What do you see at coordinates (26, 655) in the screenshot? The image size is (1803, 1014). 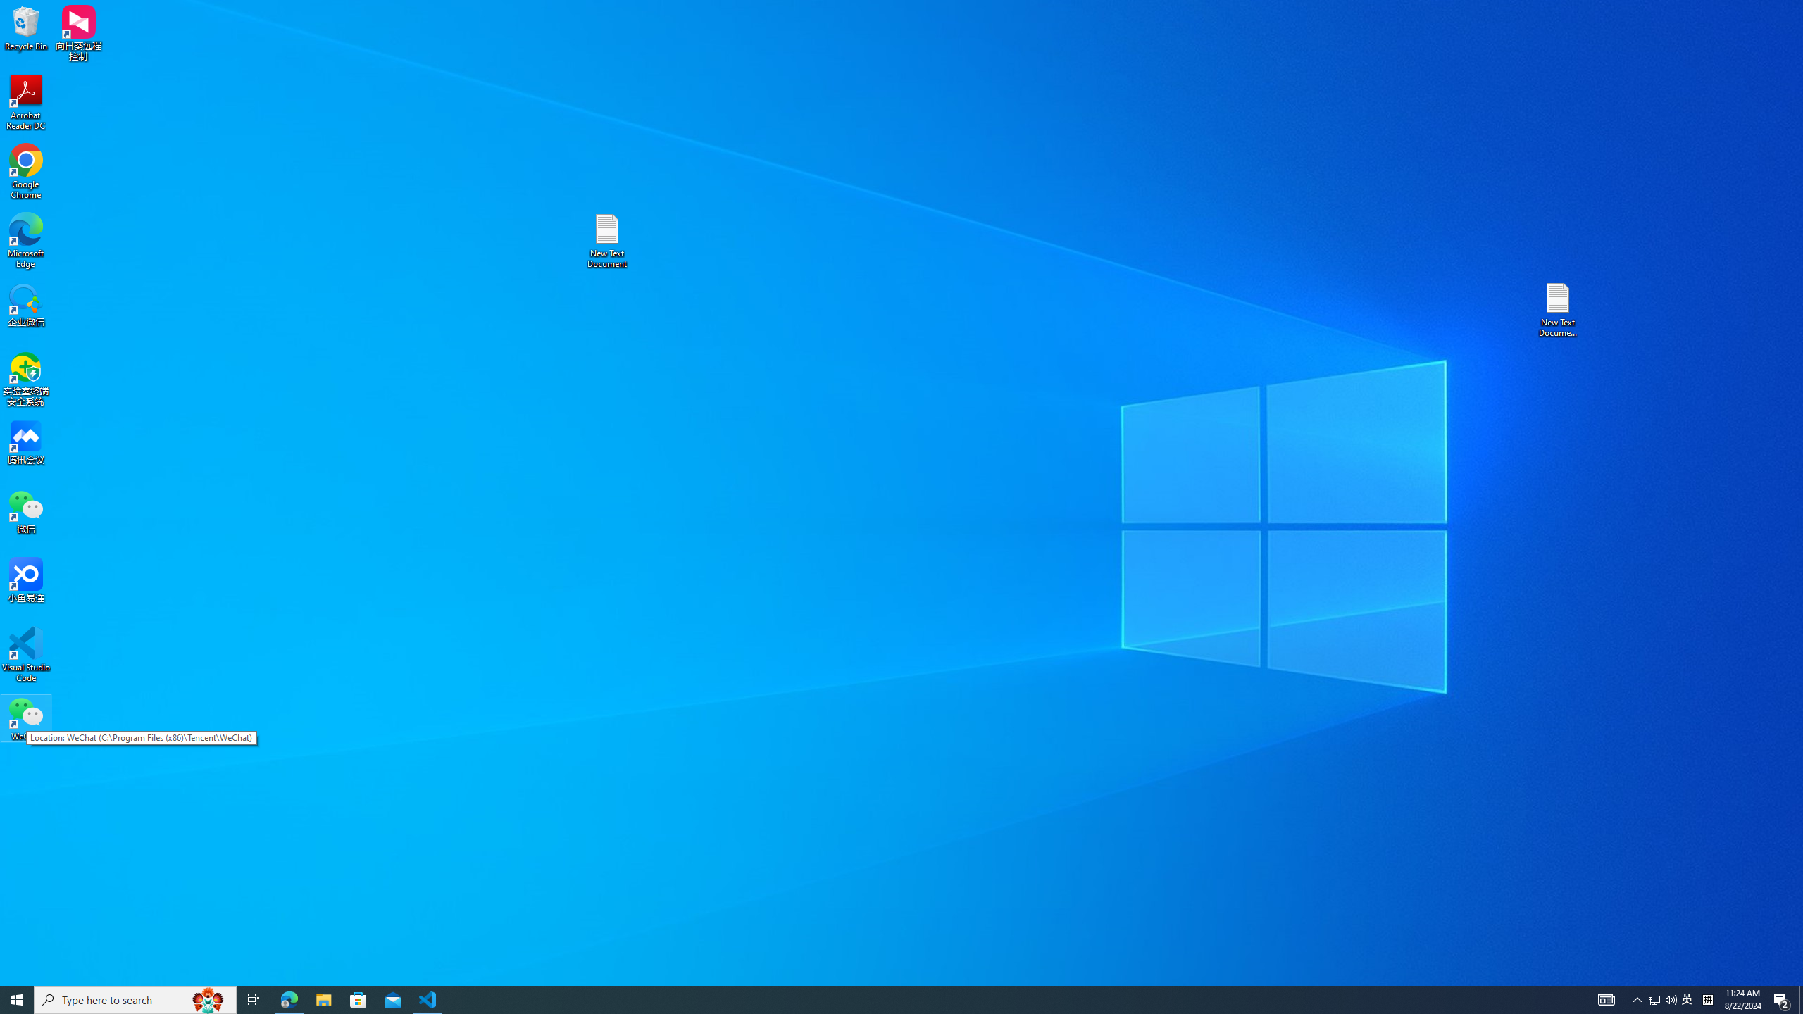 I see `Visual Studio Code` at bounding box center [26, 655].